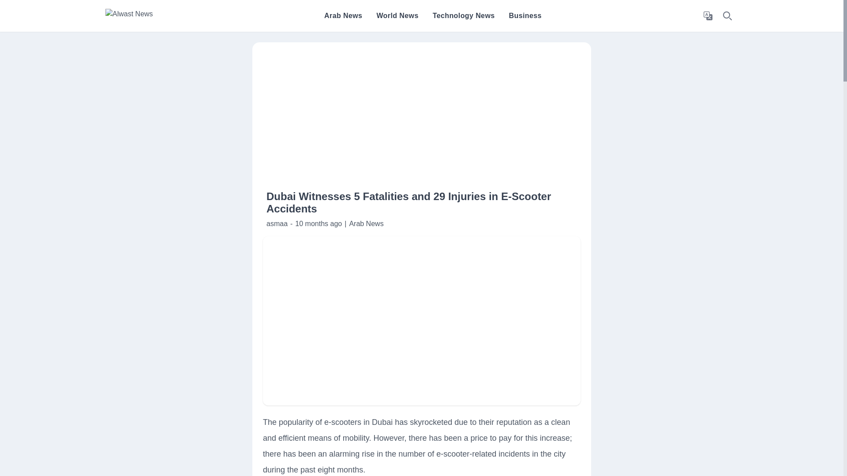 The width and height of the screenshot is (847, 476). Describe the element at coordinates (277, 223) in the screenshot. I see `asmaa` at that location.